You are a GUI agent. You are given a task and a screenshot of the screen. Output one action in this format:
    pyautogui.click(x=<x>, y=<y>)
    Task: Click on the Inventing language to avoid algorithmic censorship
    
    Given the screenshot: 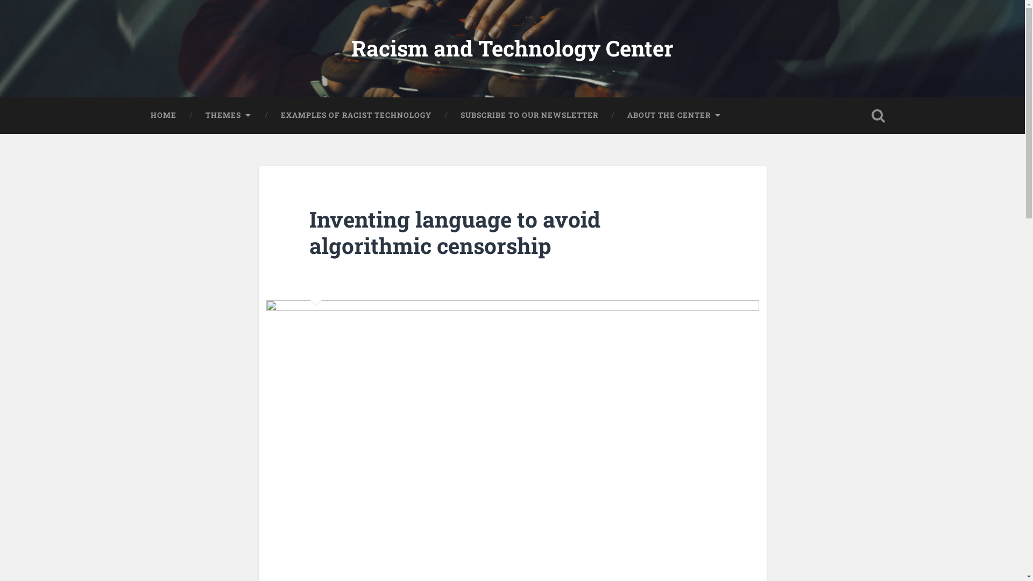 What is the action you would take?
    pyautogui.click(x=455, y=232)
    